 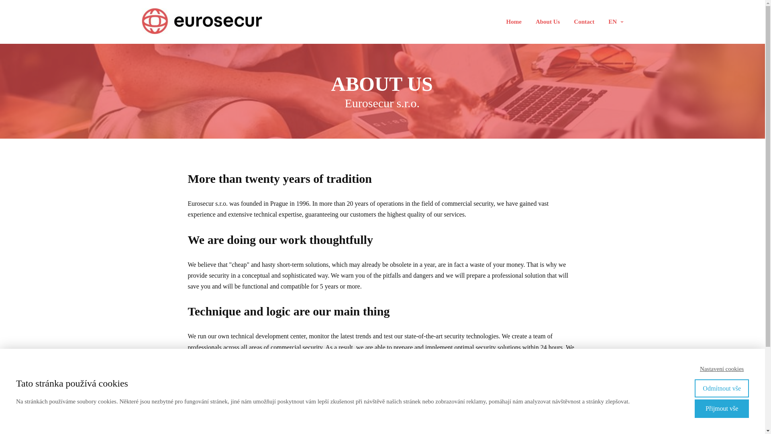 What do you see at coordinates (584, 22) in the screenshot?
I see `Contact` at bounding box center [584, 22].